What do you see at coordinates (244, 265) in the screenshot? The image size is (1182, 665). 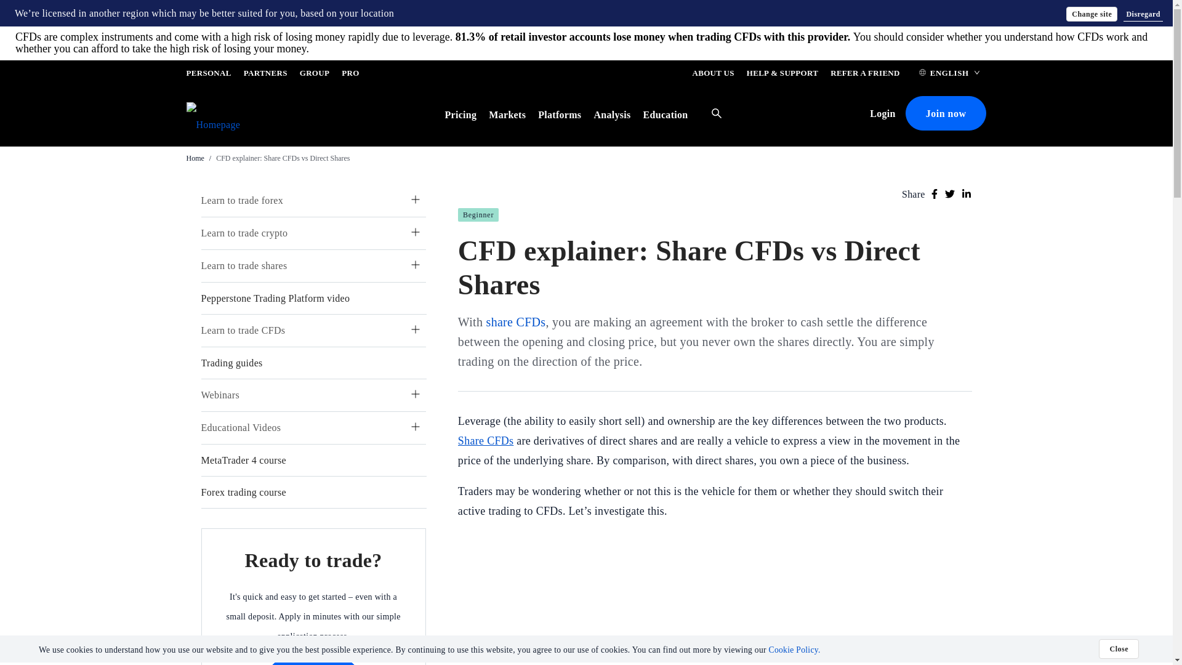 I see `Learn to trade shares` at bounding box center [244, 265].